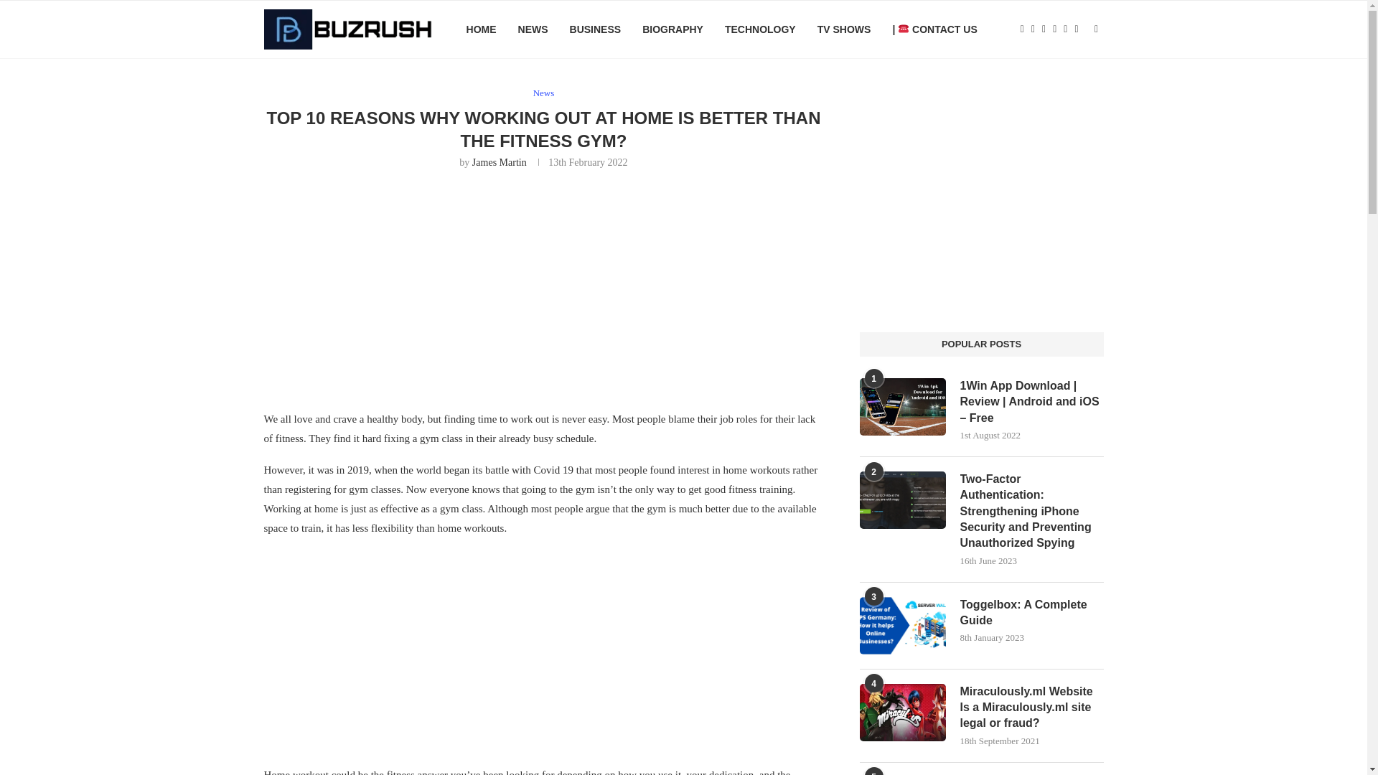 The height and width of the screenshot is (775, 1378). What do you see at coordinates (500, 162) in the screenshot?
I see `James Martin` at bounding box center [500, 162].